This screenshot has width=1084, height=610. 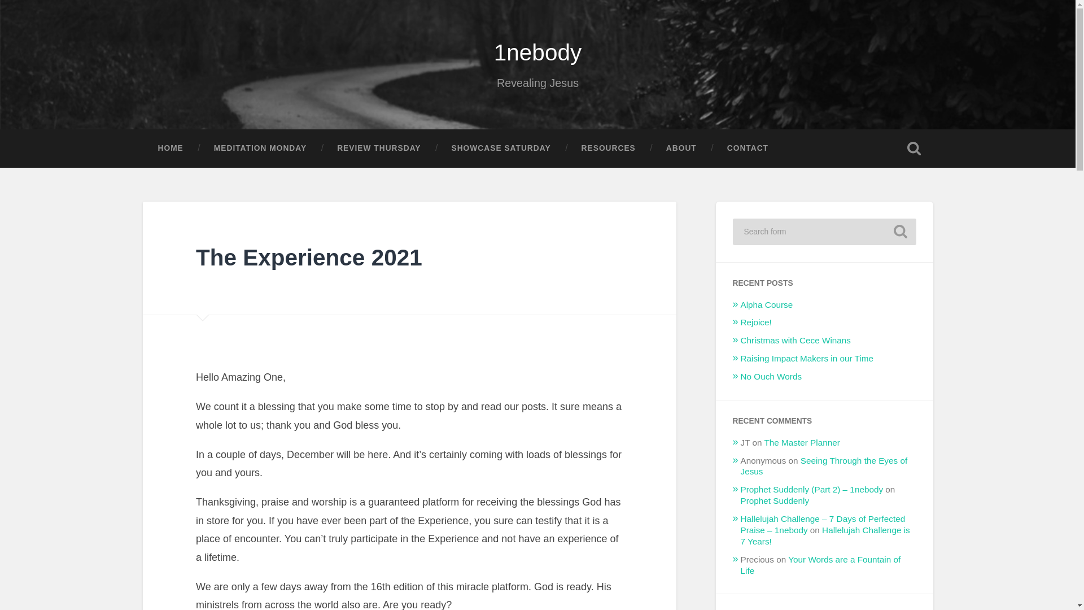 I want to click on CONTACT, so click(x=748, y=148).